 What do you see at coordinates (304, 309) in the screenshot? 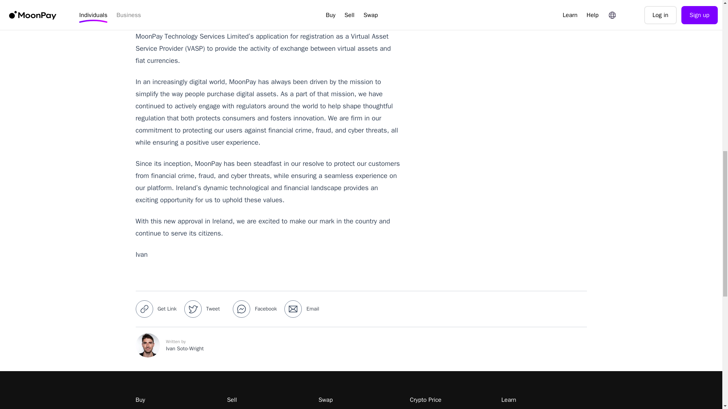
I see `Email` at bounding box center [304, 309].